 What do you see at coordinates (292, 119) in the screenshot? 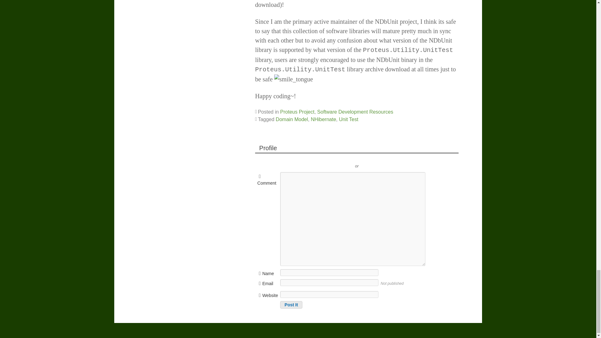
I see `Domain Model` at bounding box center [292, 119].